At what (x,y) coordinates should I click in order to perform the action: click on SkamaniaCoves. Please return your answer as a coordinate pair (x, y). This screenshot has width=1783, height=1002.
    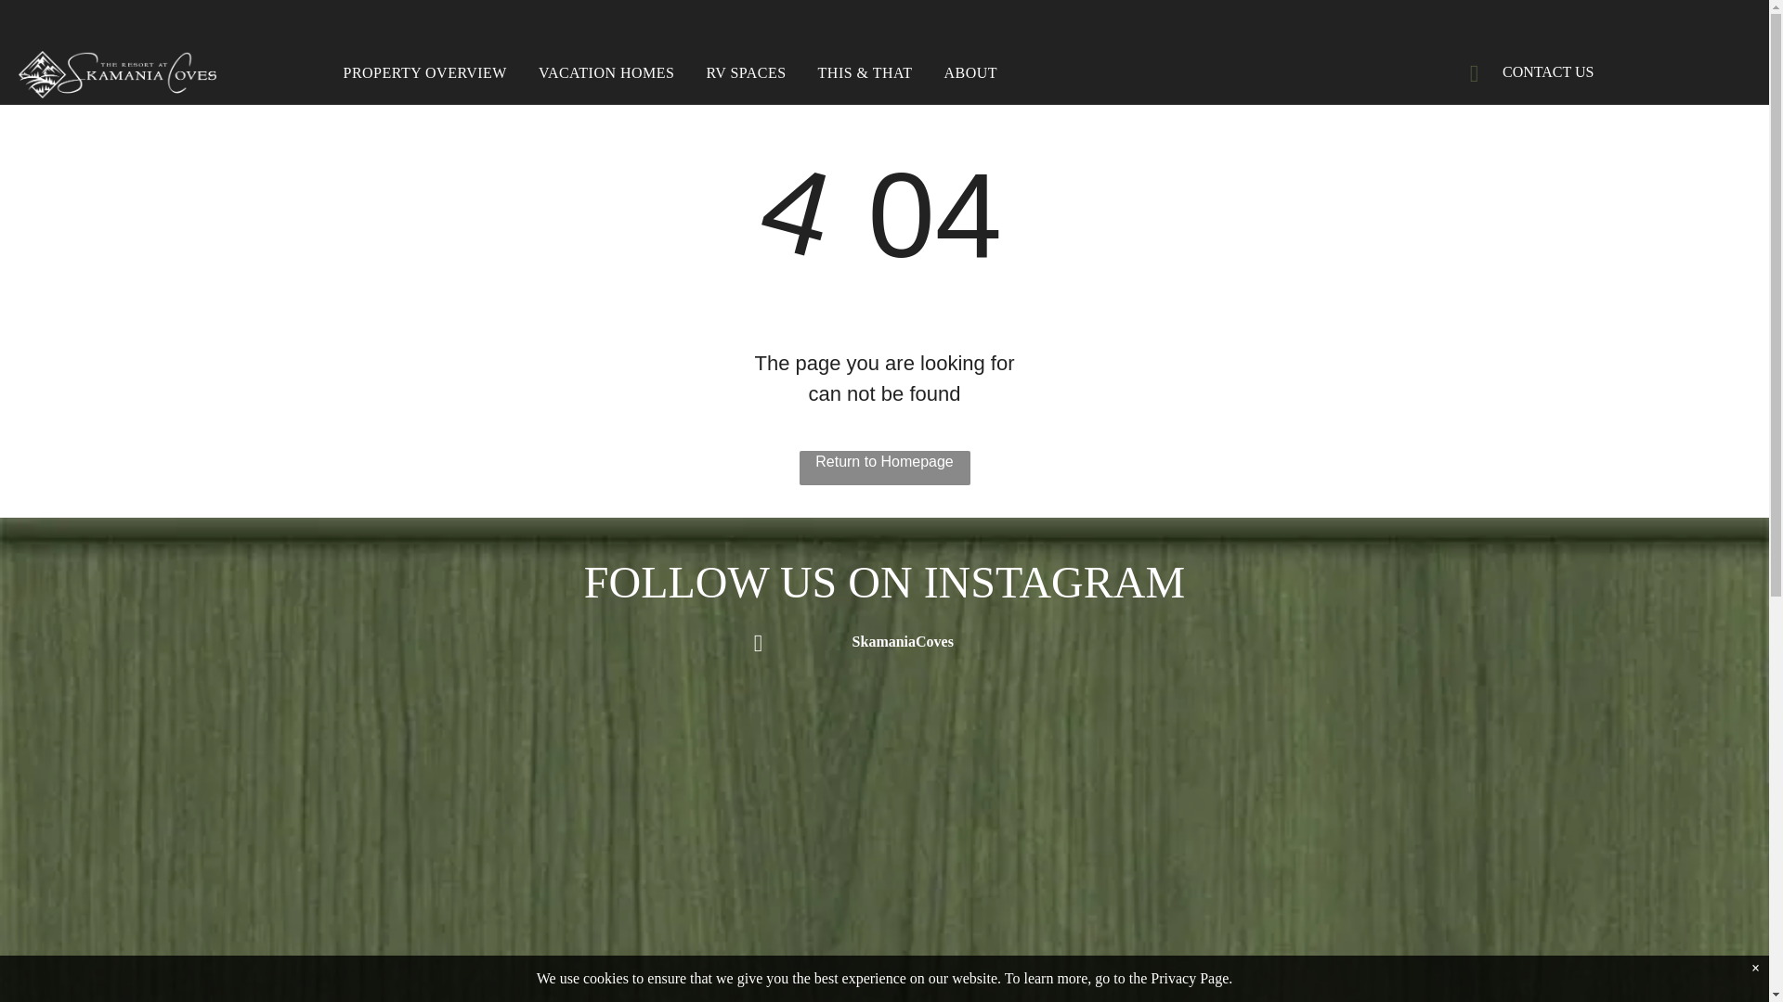
    Looking at the image, I should click on (884, 642).